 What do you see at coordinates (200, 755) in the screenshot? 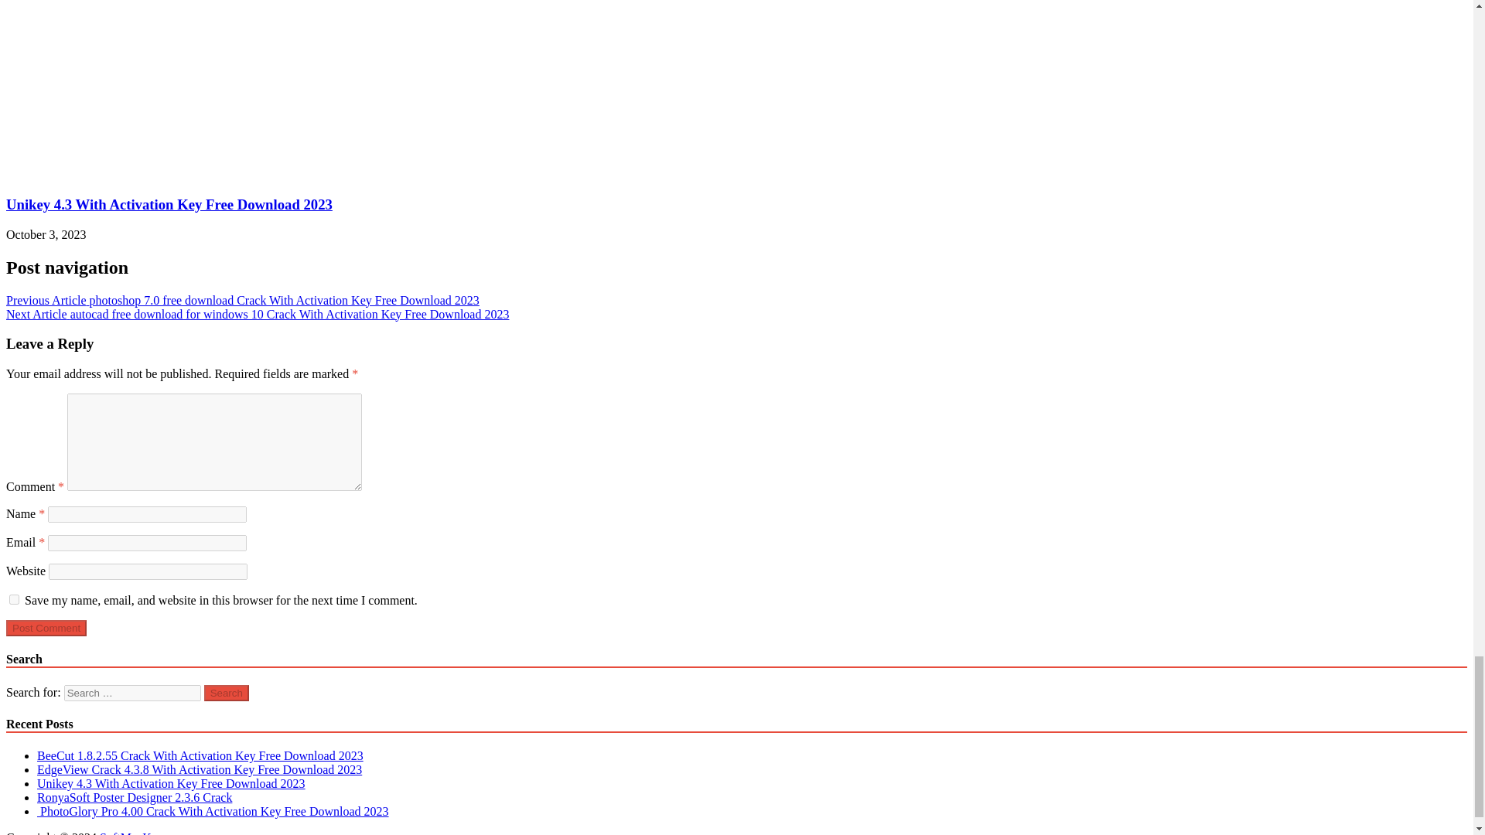
I see `BeeCut 1.8.2.55 Crack With Activation Key Free Download 2023` at bounding box center [200, 755].